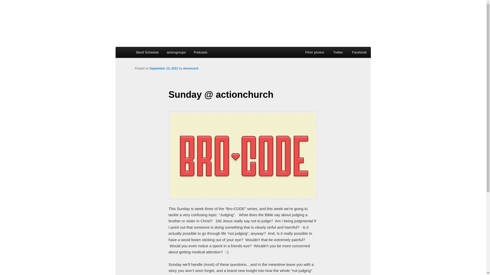  What do you see at coordinates (340, 52) in the screenshot?
I see `Twitter` at bounding box center [340, 52].